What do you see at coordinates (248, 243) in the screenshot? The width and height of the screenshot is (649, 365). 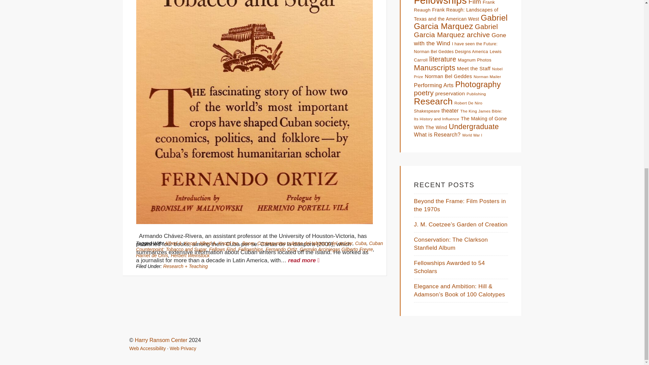 I see `Boom` at bounding box center [248, 243].